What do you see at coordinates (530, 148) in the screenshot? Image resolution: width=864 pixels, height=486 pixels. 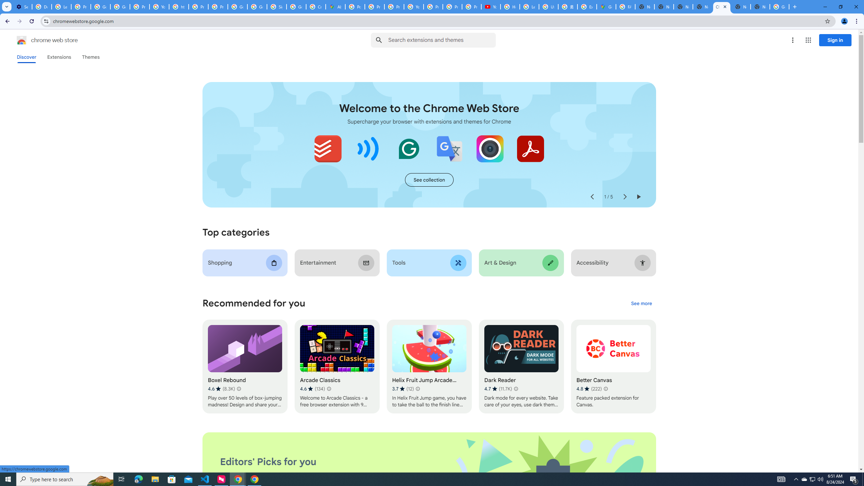 I see `Adobe Acrobat: PDF edit, convert, sign tools` at bounding box center [530, 148].